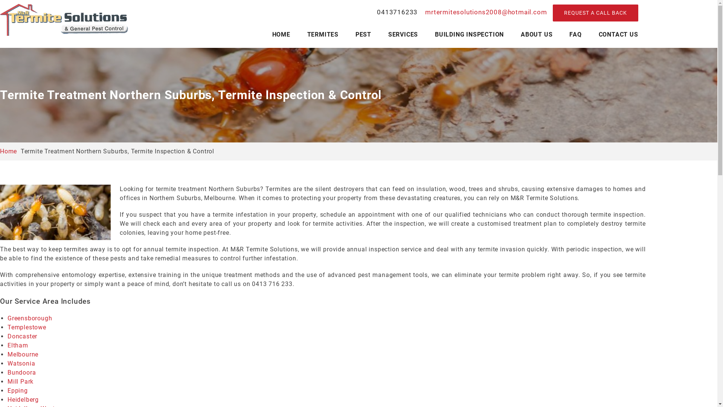  I want to click on FAQ, so click(575, 35).